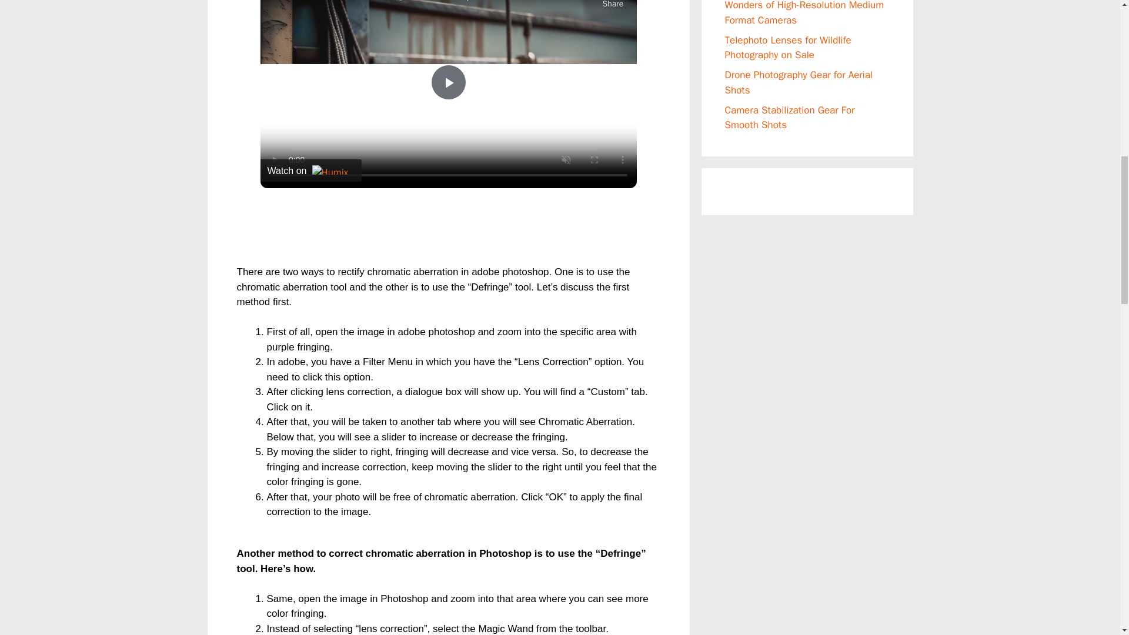  What do you see at coordinates (447, 82) in the screenshot?
I see `Play Video` at bounding box center [447, 82].